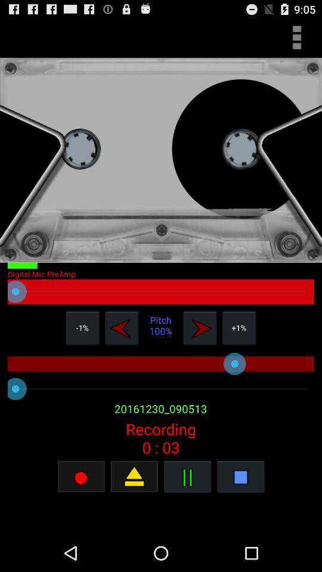 This screenshot has height=572, width=322. Describe the element at coordinates (187, 477) in the screenshot. I see `click to pass button` at that location.